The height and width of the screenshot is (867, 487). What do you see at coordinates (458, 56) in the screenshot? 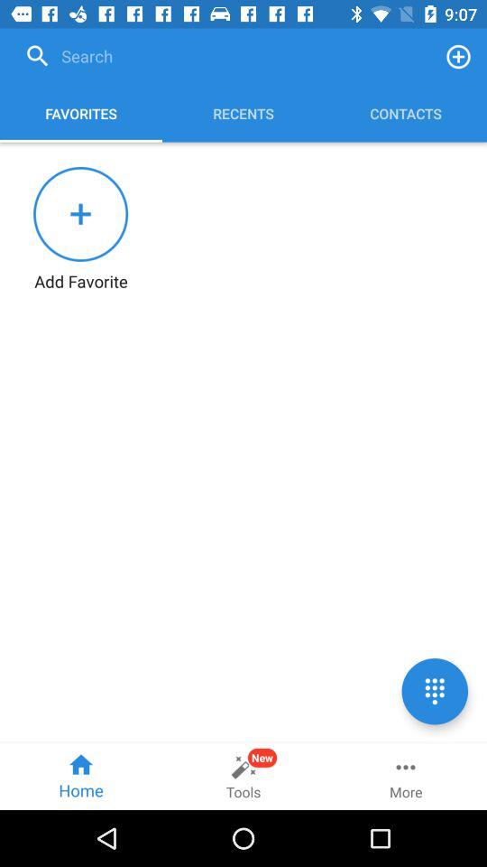
I see `add favorite` at bounding box center [458, 56].